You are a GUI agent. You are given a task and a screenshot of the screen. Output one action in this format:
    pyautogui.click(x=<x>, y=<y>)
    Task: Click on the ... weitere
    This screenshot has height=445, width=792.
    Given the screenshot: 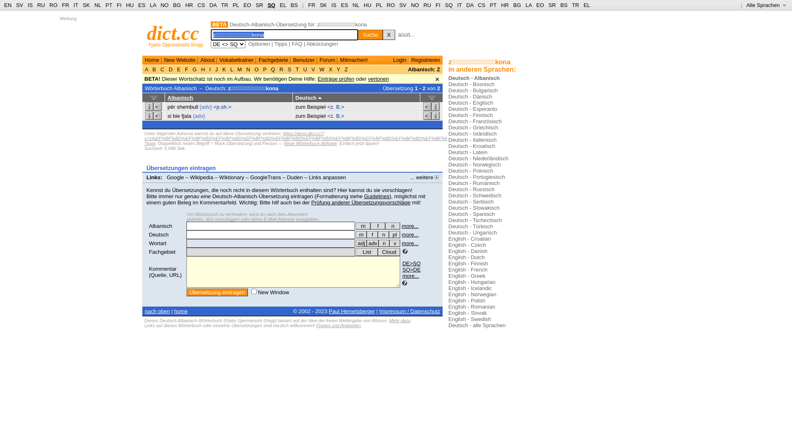 What is the action you would take?
    pyautogui.click(x=424, y=177)
    